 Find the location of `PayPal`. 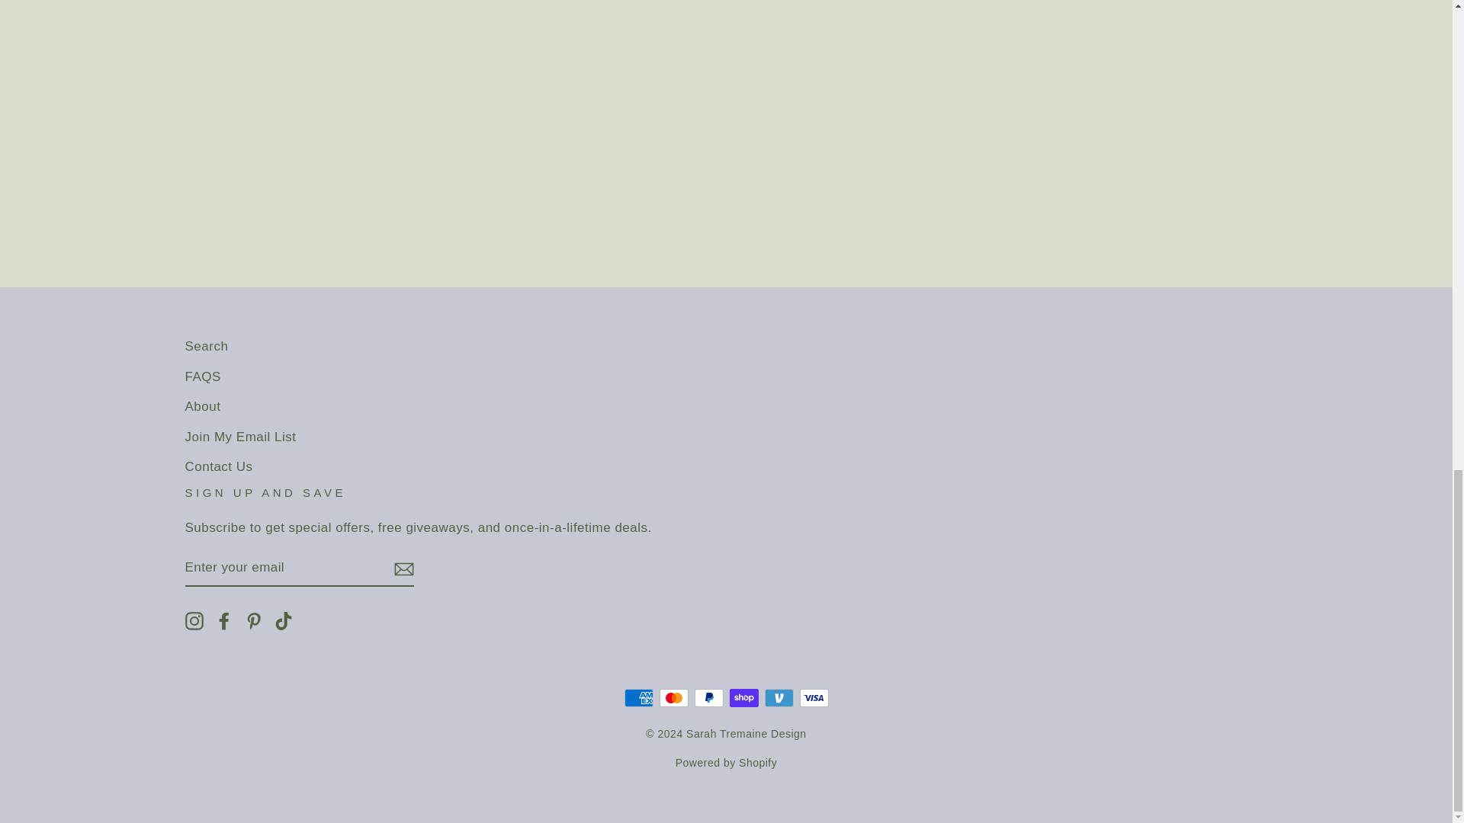

PayPal is located at coordinates (708, 697).